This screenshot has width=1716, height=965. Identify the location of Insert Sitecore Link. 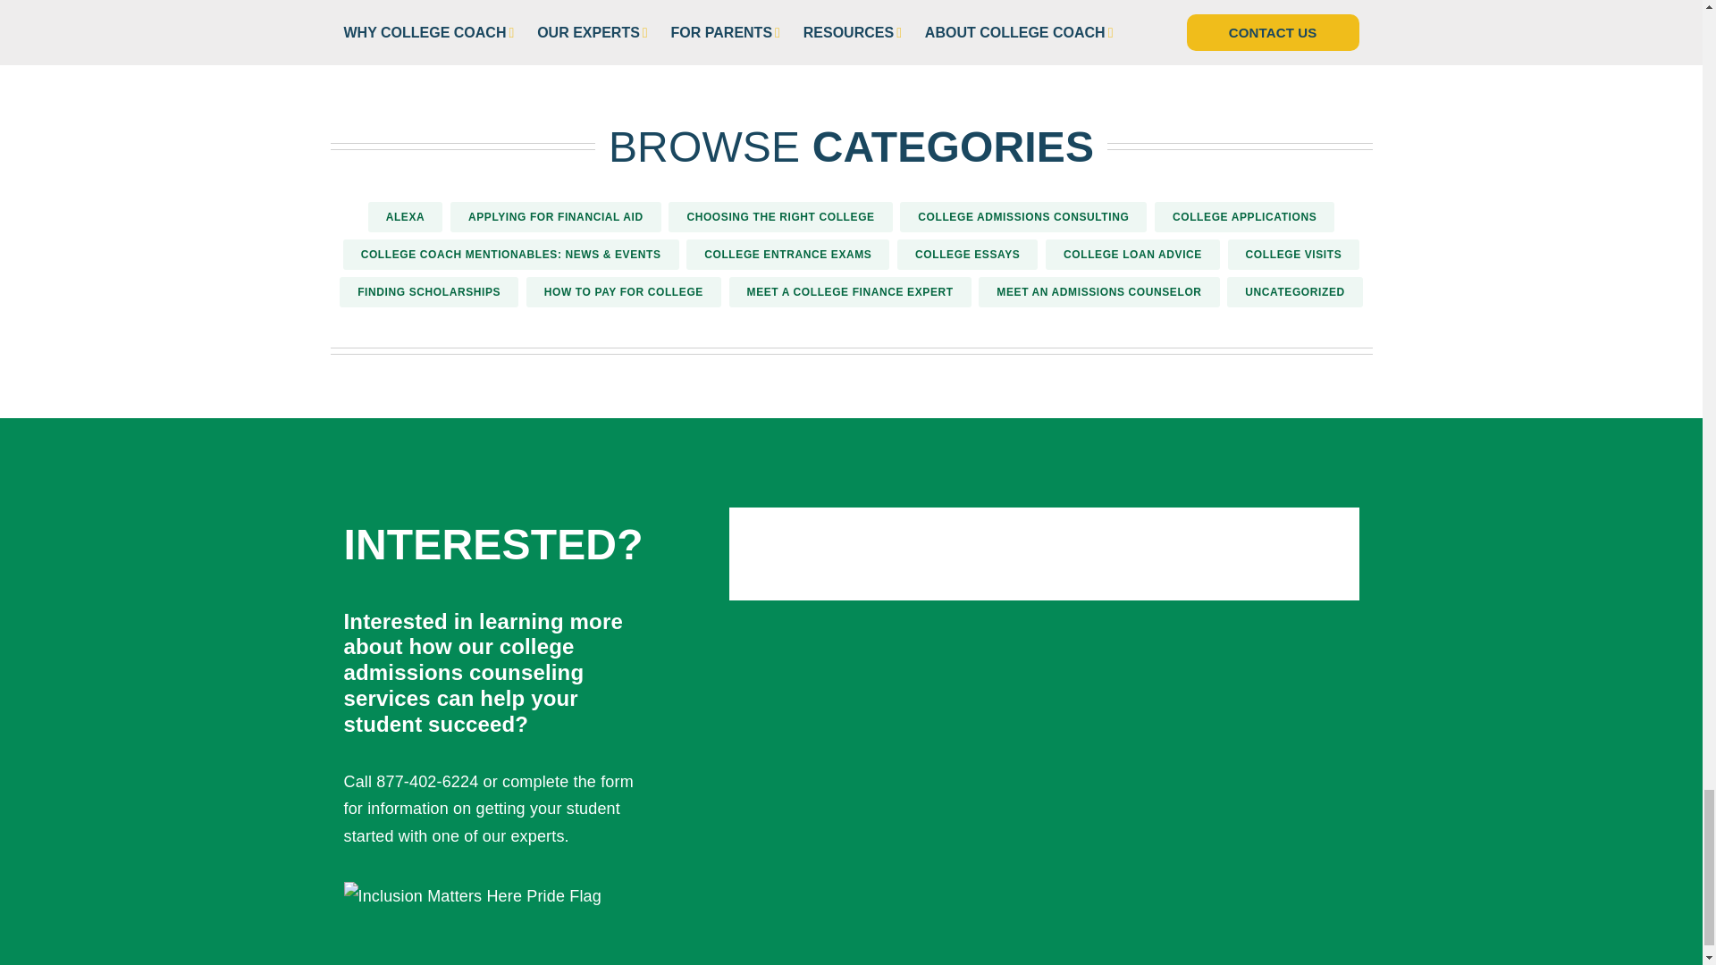
(480, 781).